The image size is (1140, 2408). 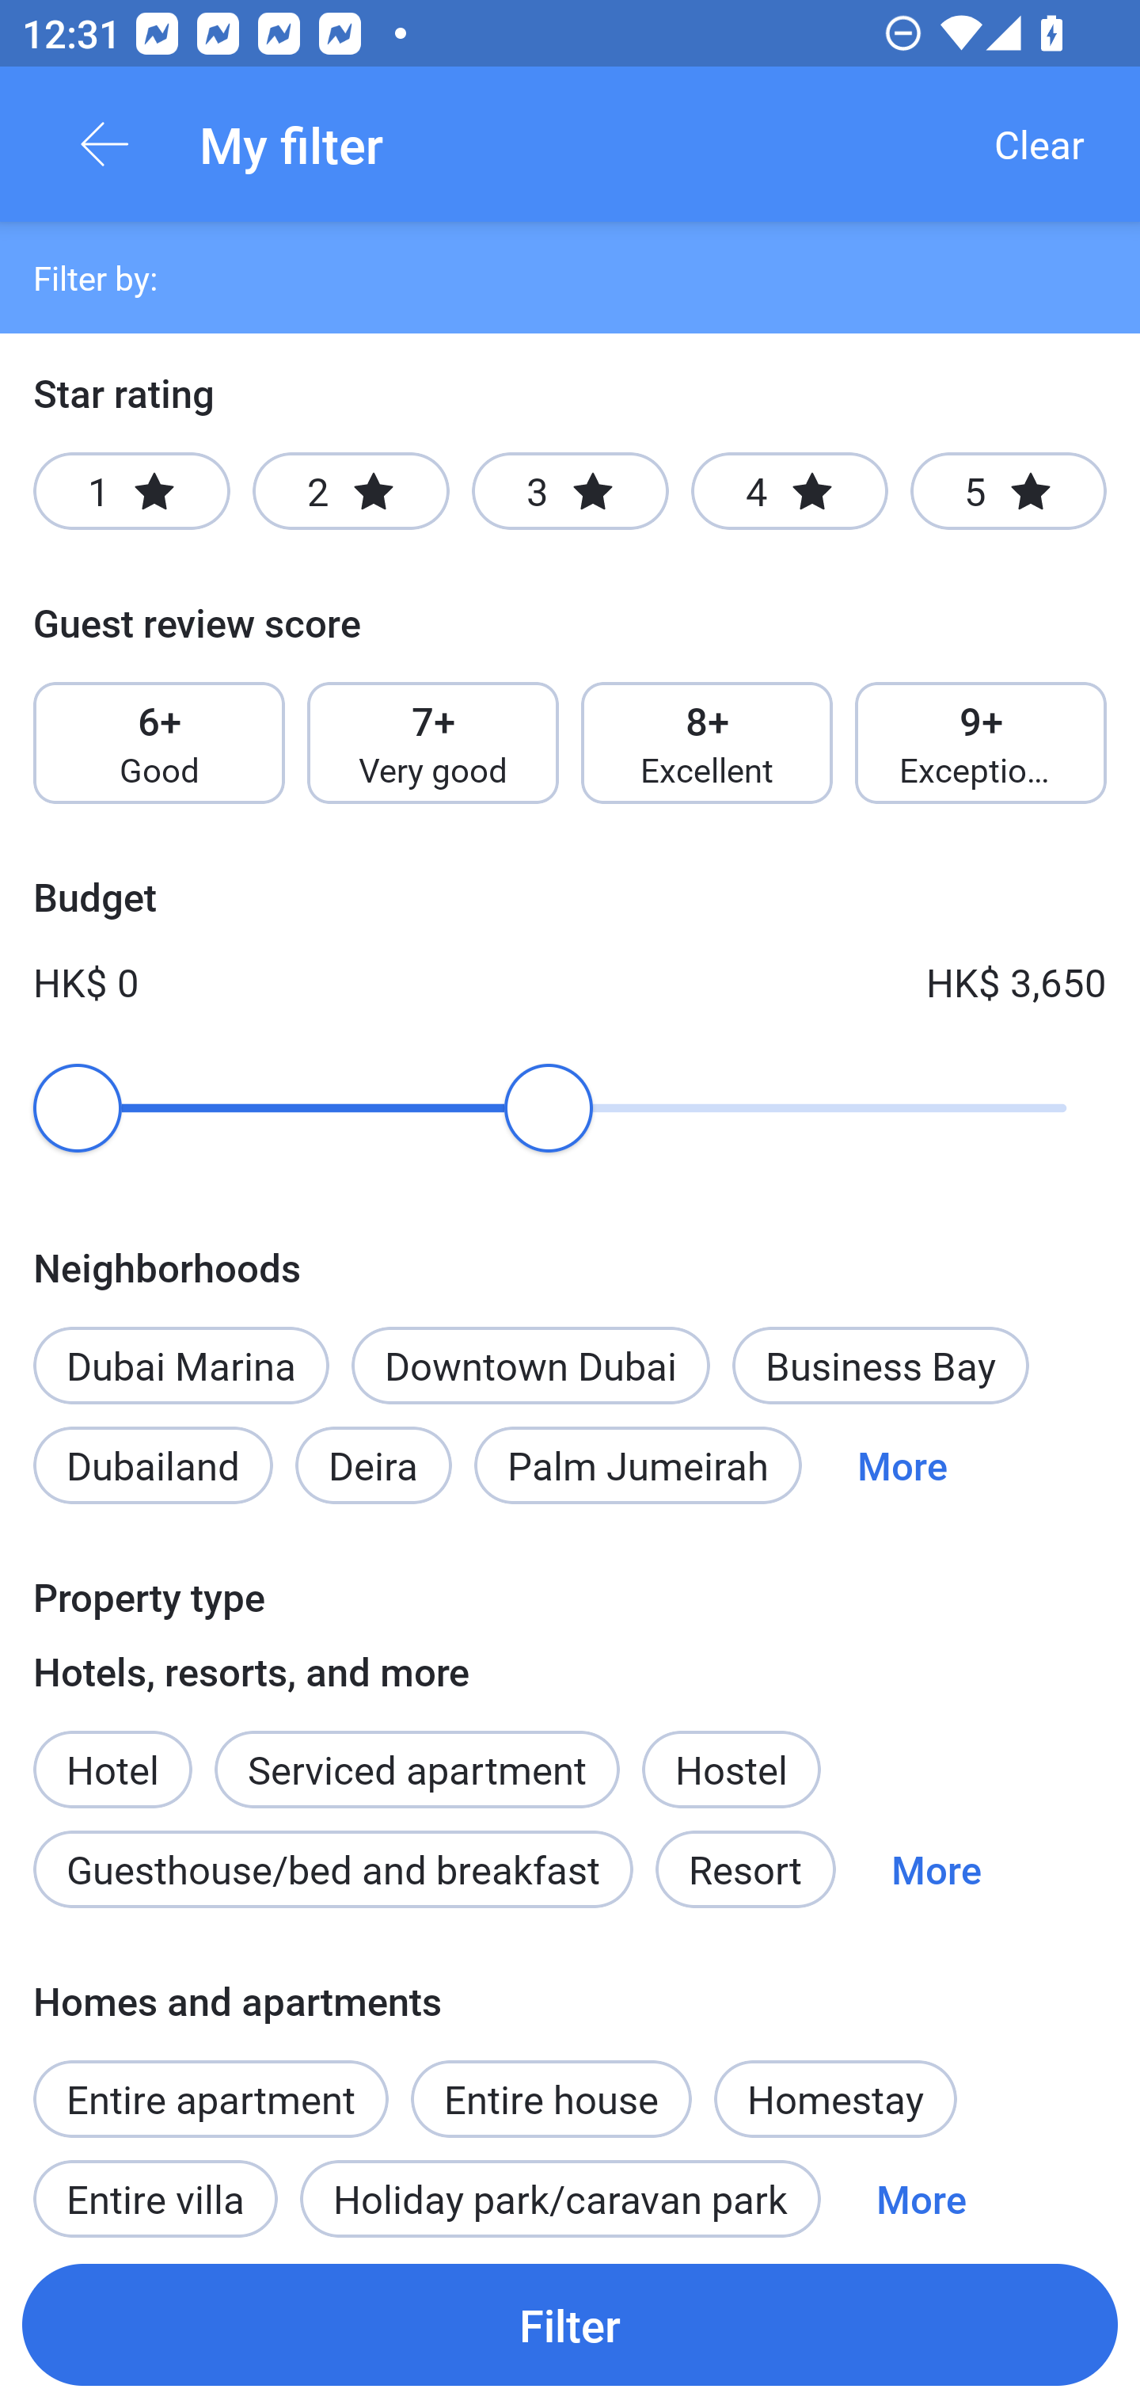 What do you see at coordinates (788, 491) in the screenshot?
I see `4` at bounding box center [788, 491].